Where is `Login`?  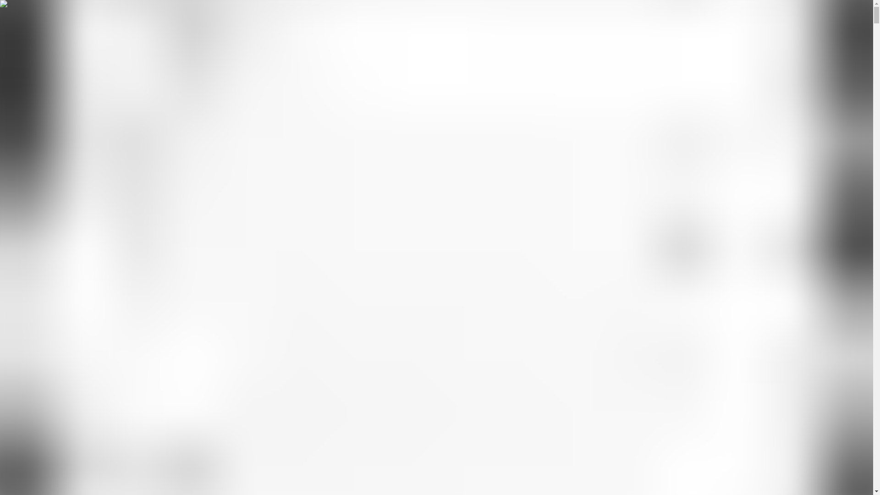 Login is located at coordinates (12, 139).